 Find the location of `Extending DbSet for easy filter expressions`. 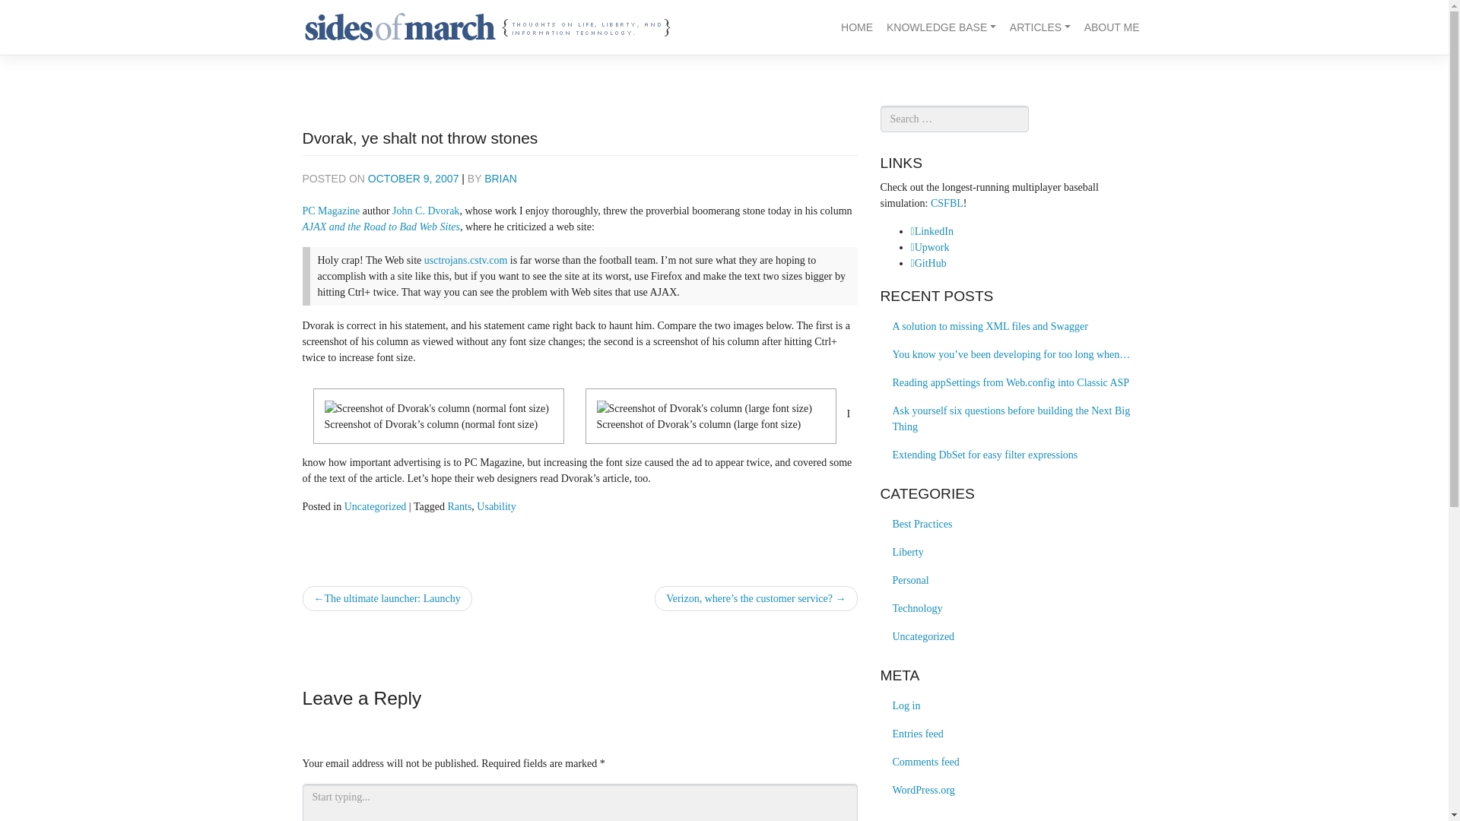

Extending DbSet for easy filter expressions is located at coordinates (1013, 455).